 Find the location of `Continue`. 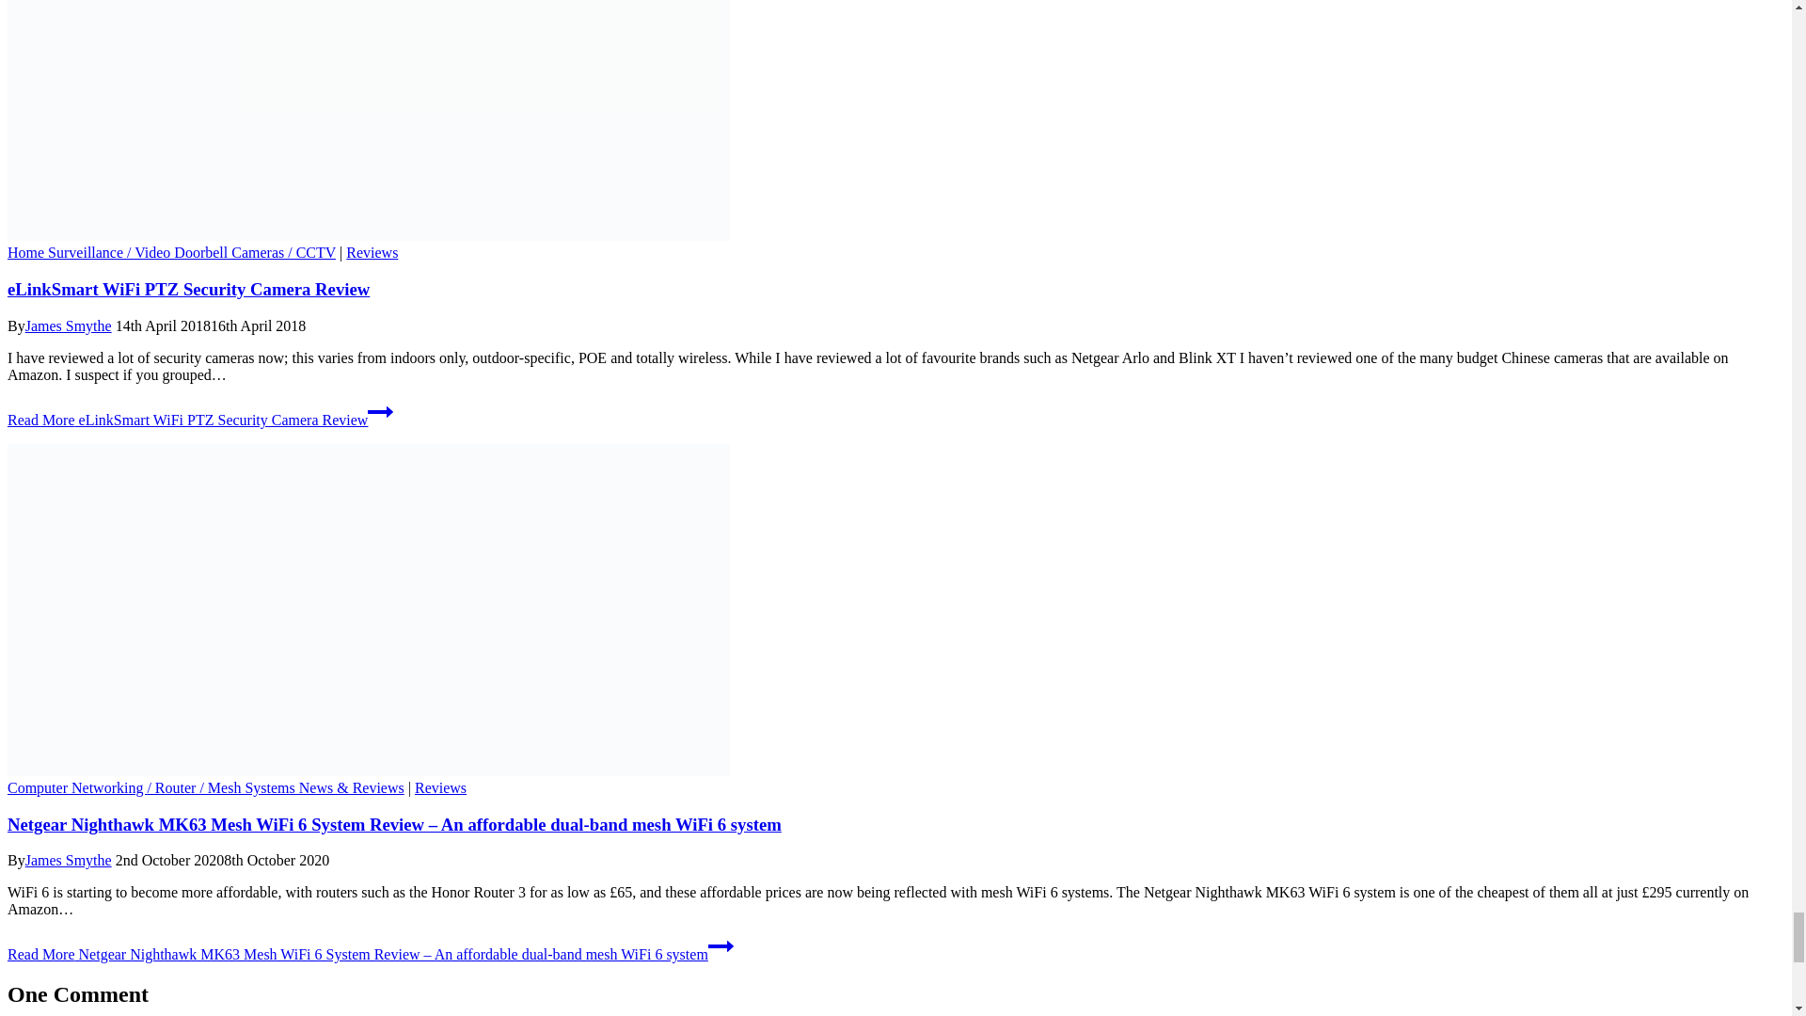

Continue is located at coordinates (380, 412).